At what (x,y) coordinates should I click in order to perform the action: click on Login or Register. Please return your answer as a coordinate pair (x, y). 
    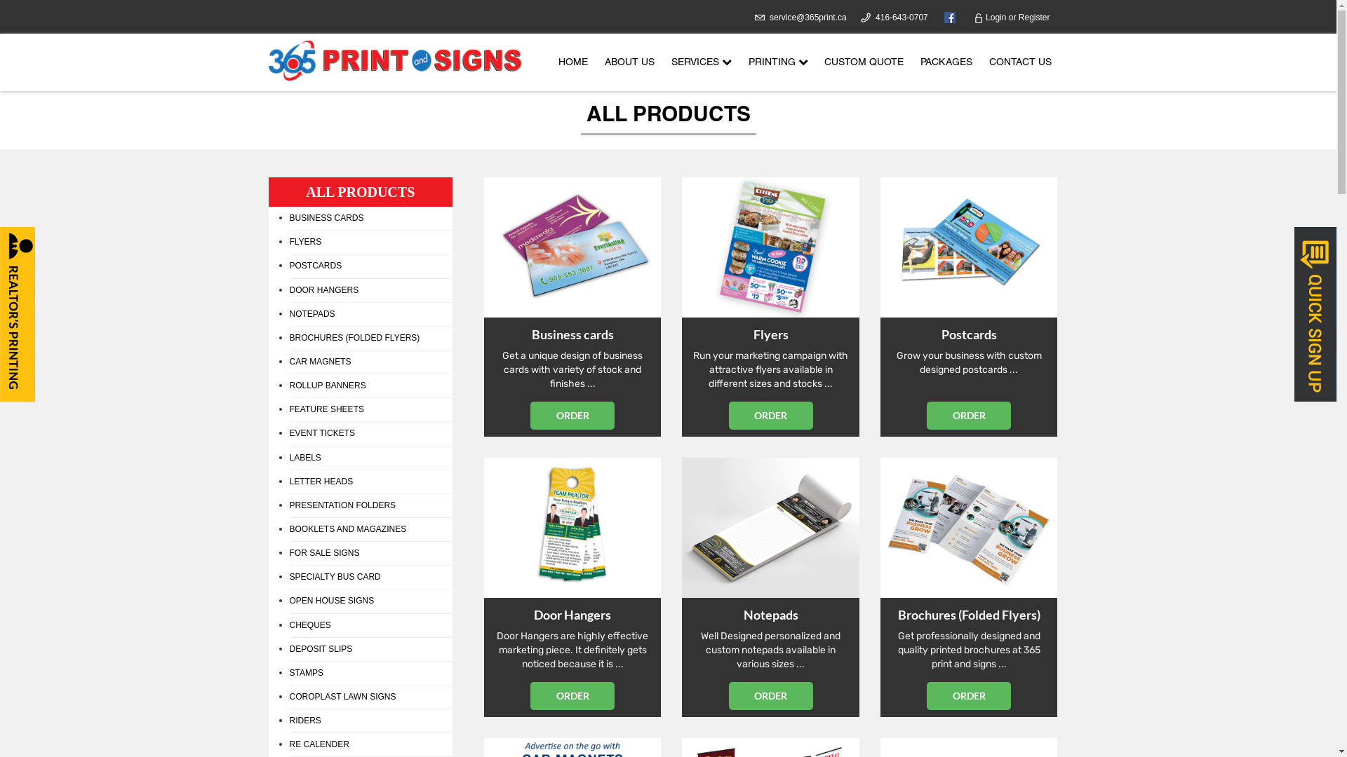
    Looking at the image, I should click on (1012, 18).